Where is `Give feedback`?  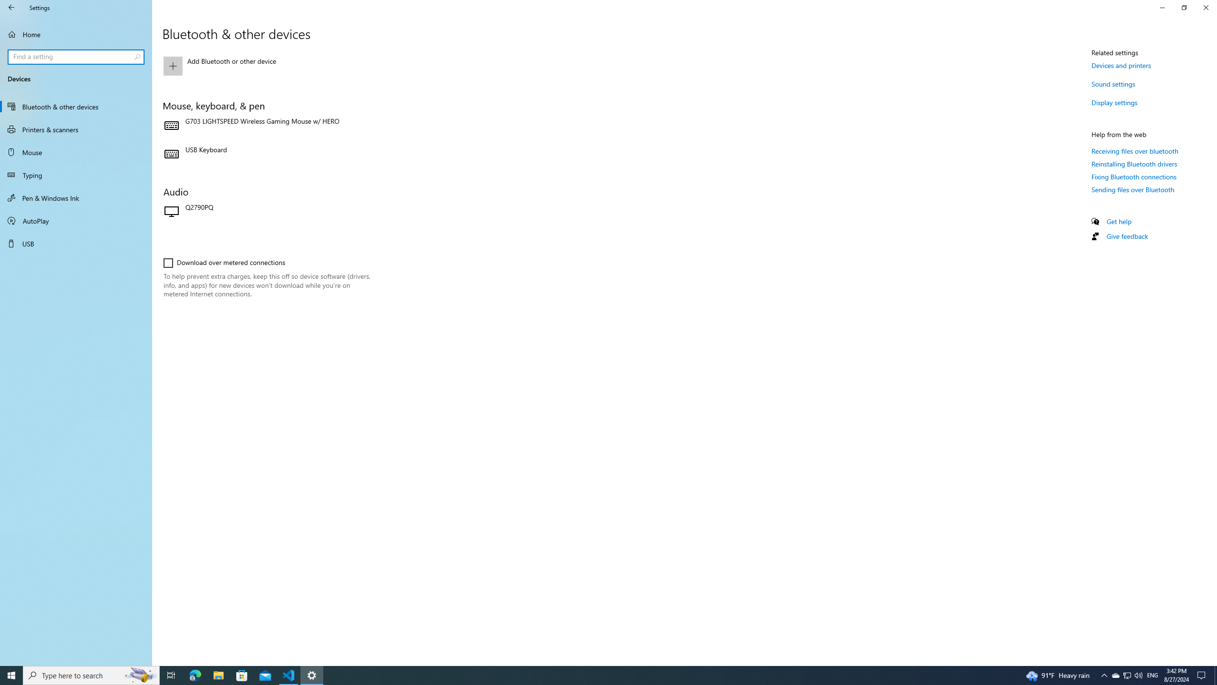 Give feedback is located at coordinates (1127, 236).